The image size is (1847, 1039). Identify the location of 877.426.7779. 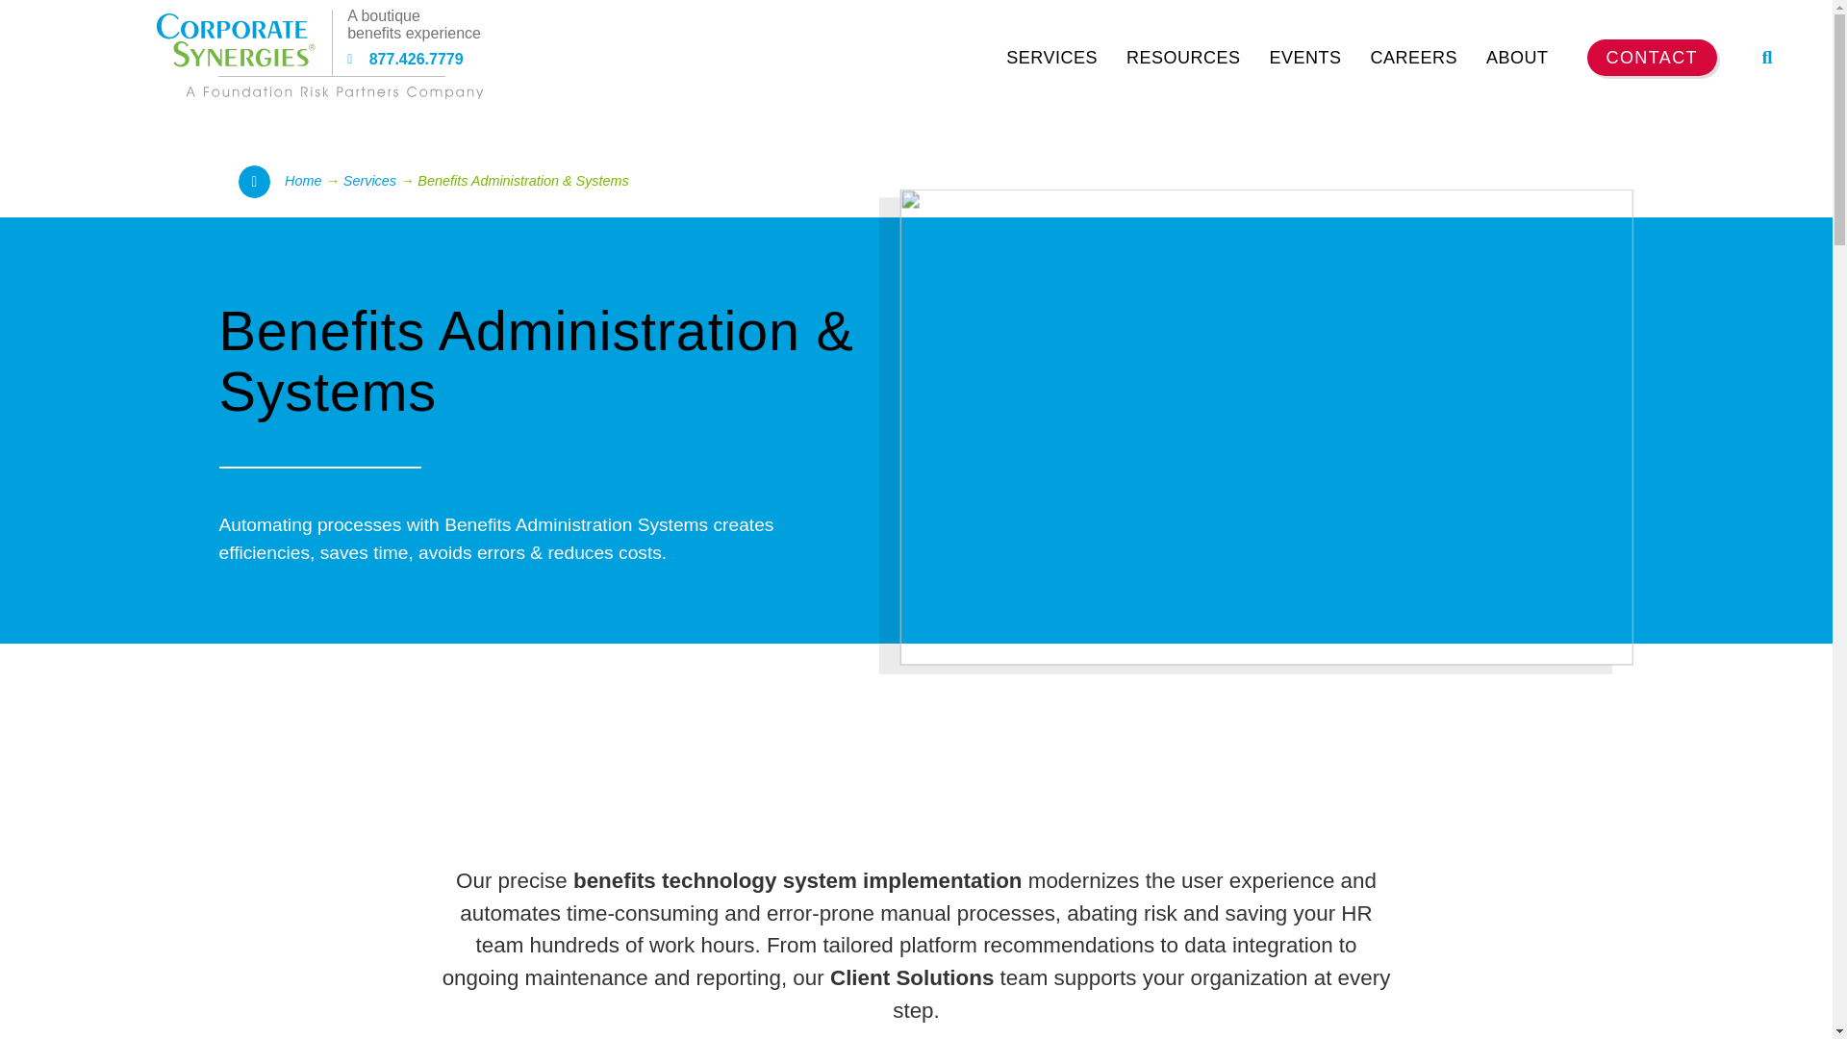
(481, 60).